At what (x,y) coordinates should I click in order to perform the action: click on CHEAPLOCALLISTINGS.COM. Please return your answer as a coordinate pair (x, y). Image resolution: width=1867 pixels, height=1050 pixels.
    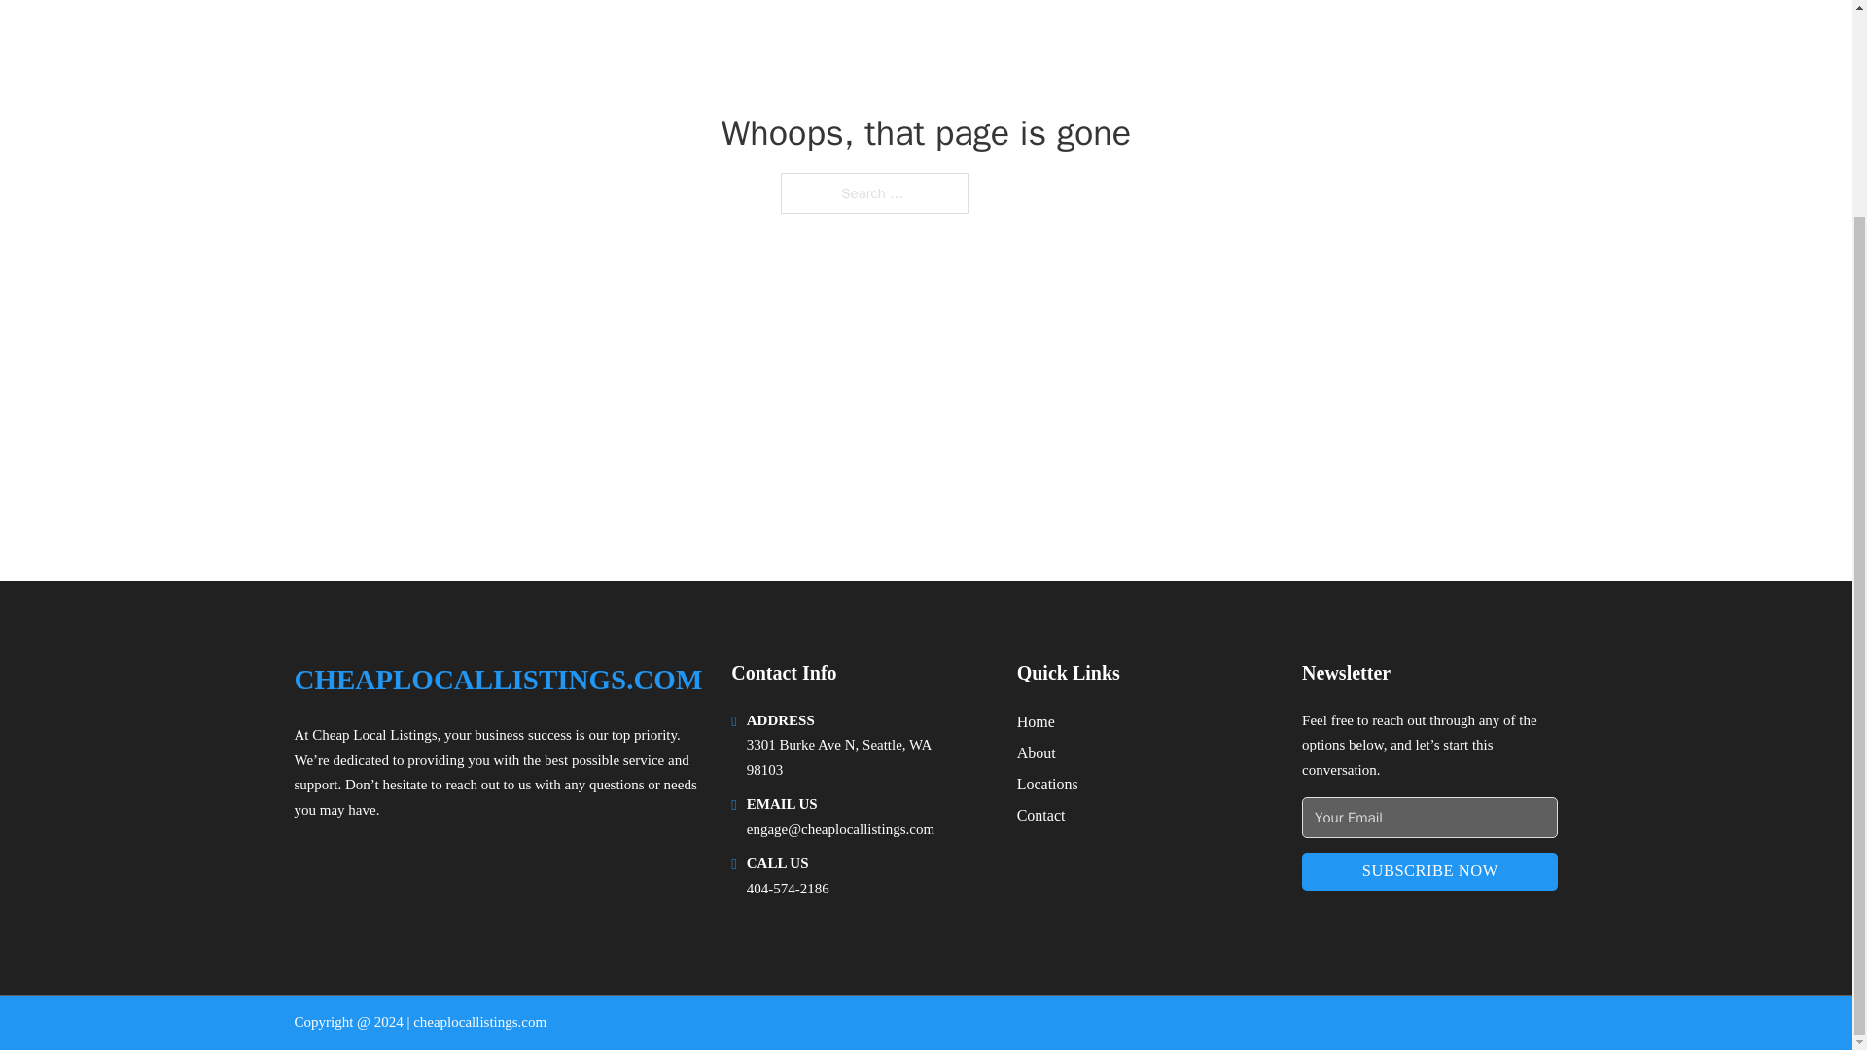
    Looking at the image, I should click on (497, 680).